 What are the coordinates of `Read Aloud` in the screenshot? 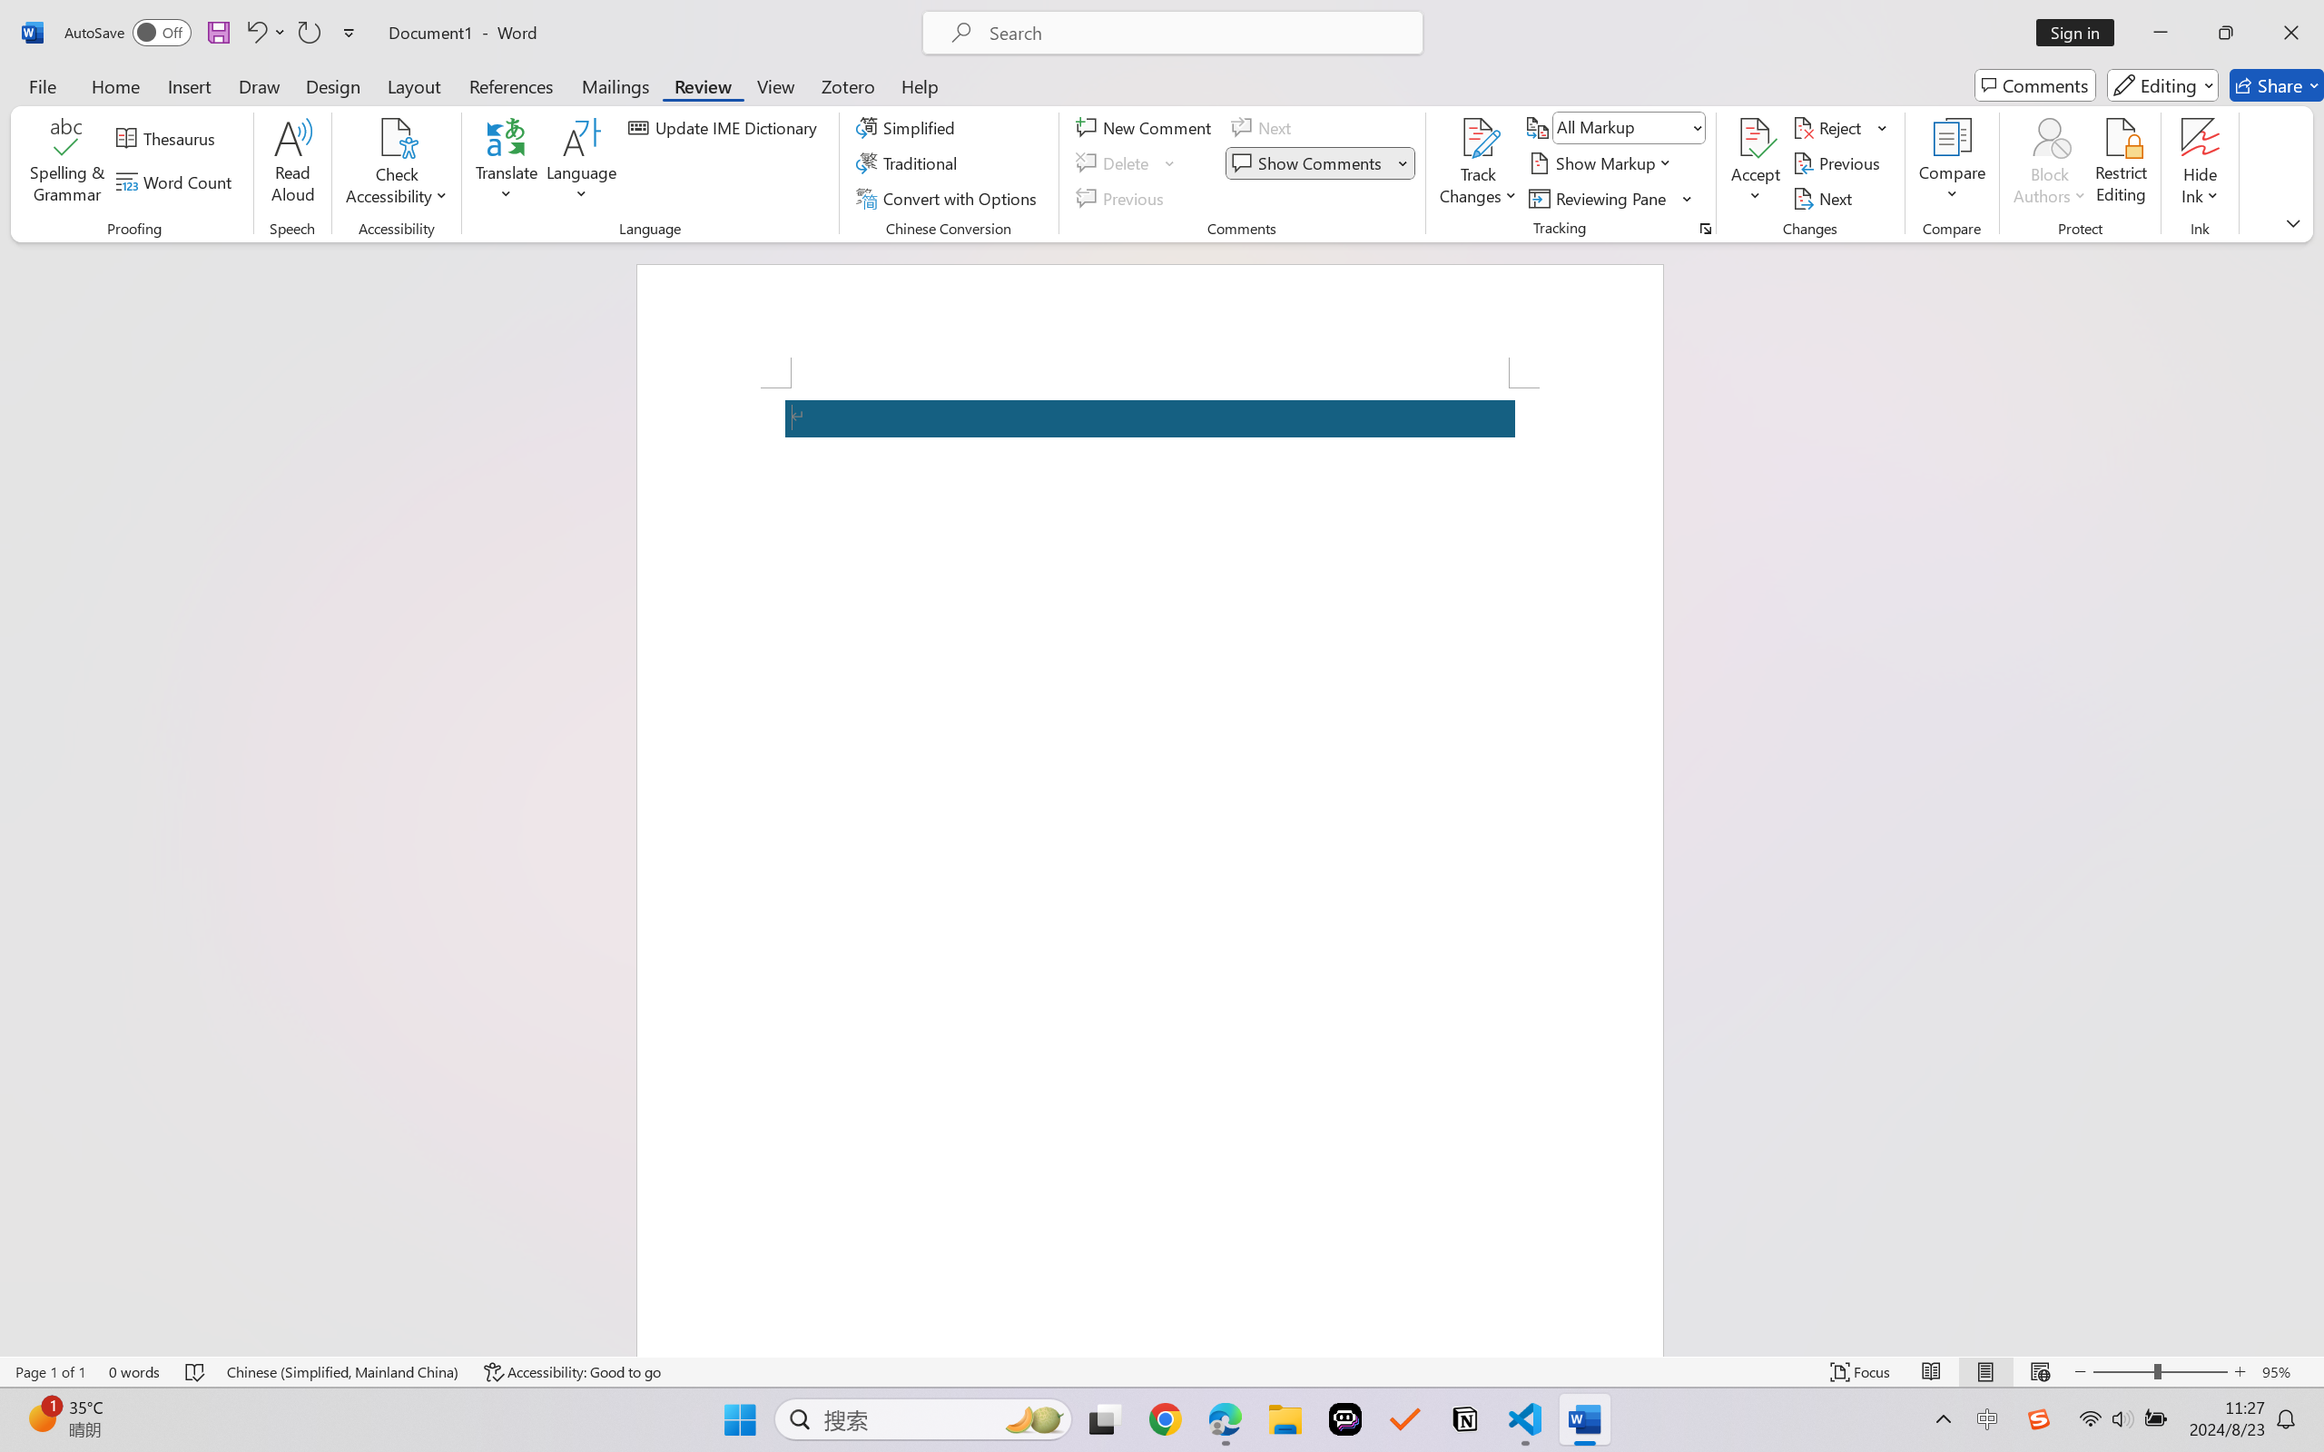 It's located at (292, 163).